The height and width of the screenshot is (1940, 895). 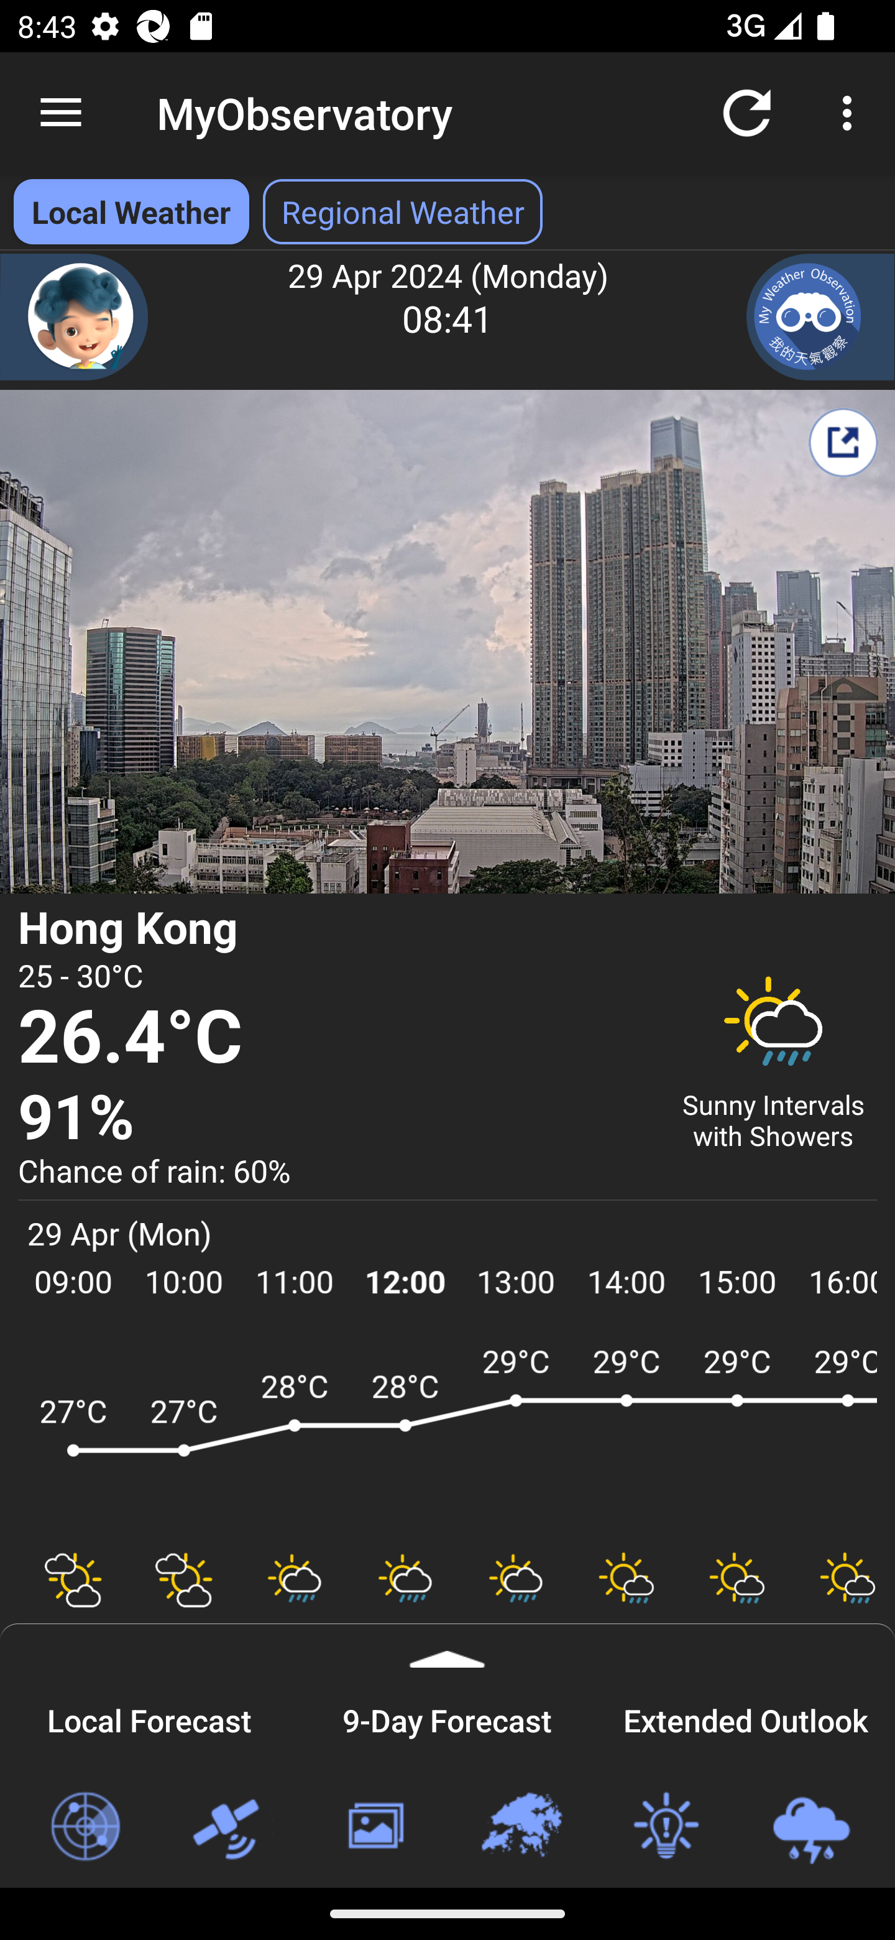 What do you see at coordinates (665, 1827) in the screenshot?
I see `Weather Tips` at bounding box center [665, 1827].